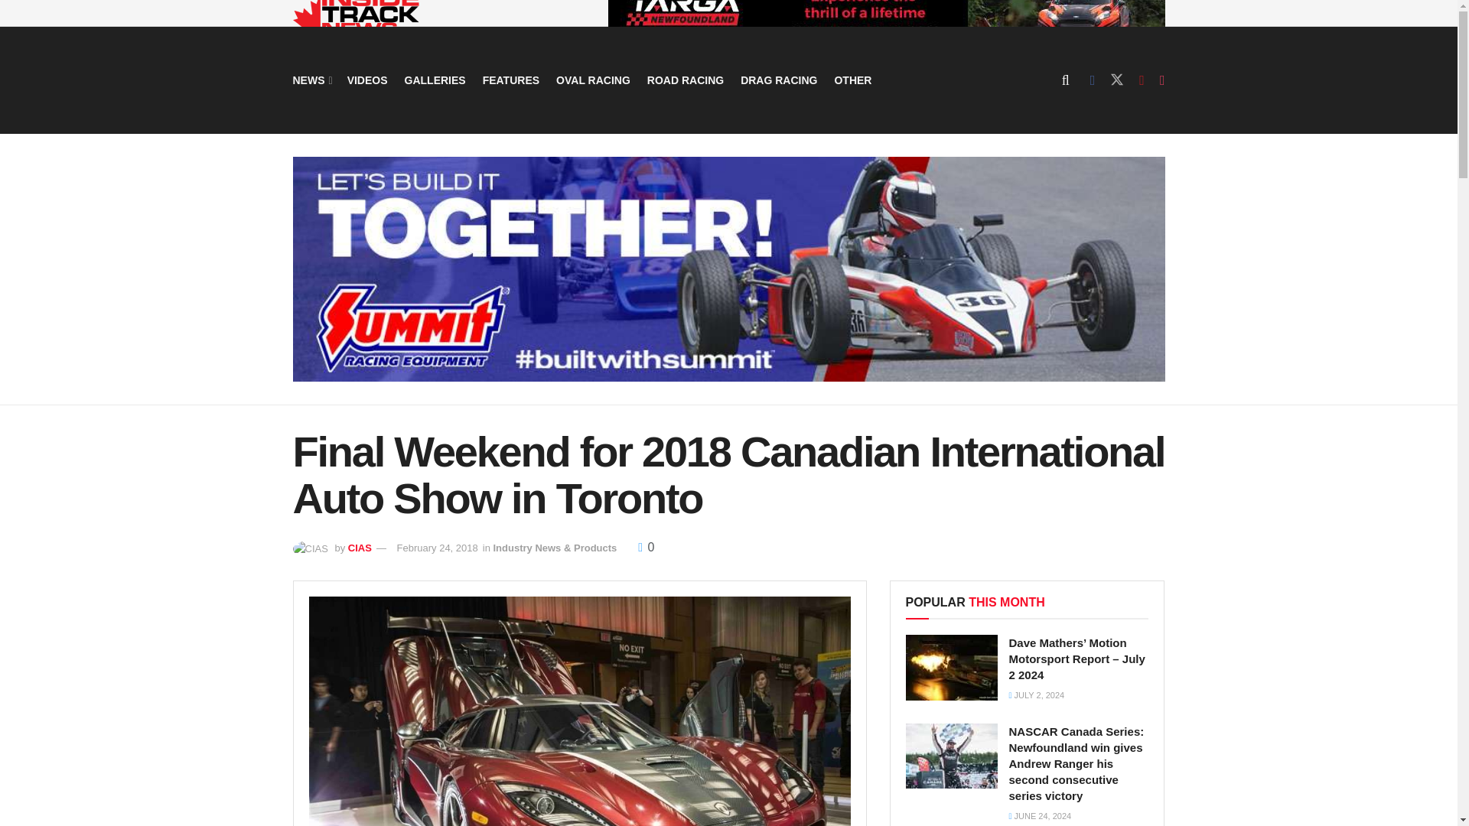  I want to click on ROAD RACING, so click(686, 80).